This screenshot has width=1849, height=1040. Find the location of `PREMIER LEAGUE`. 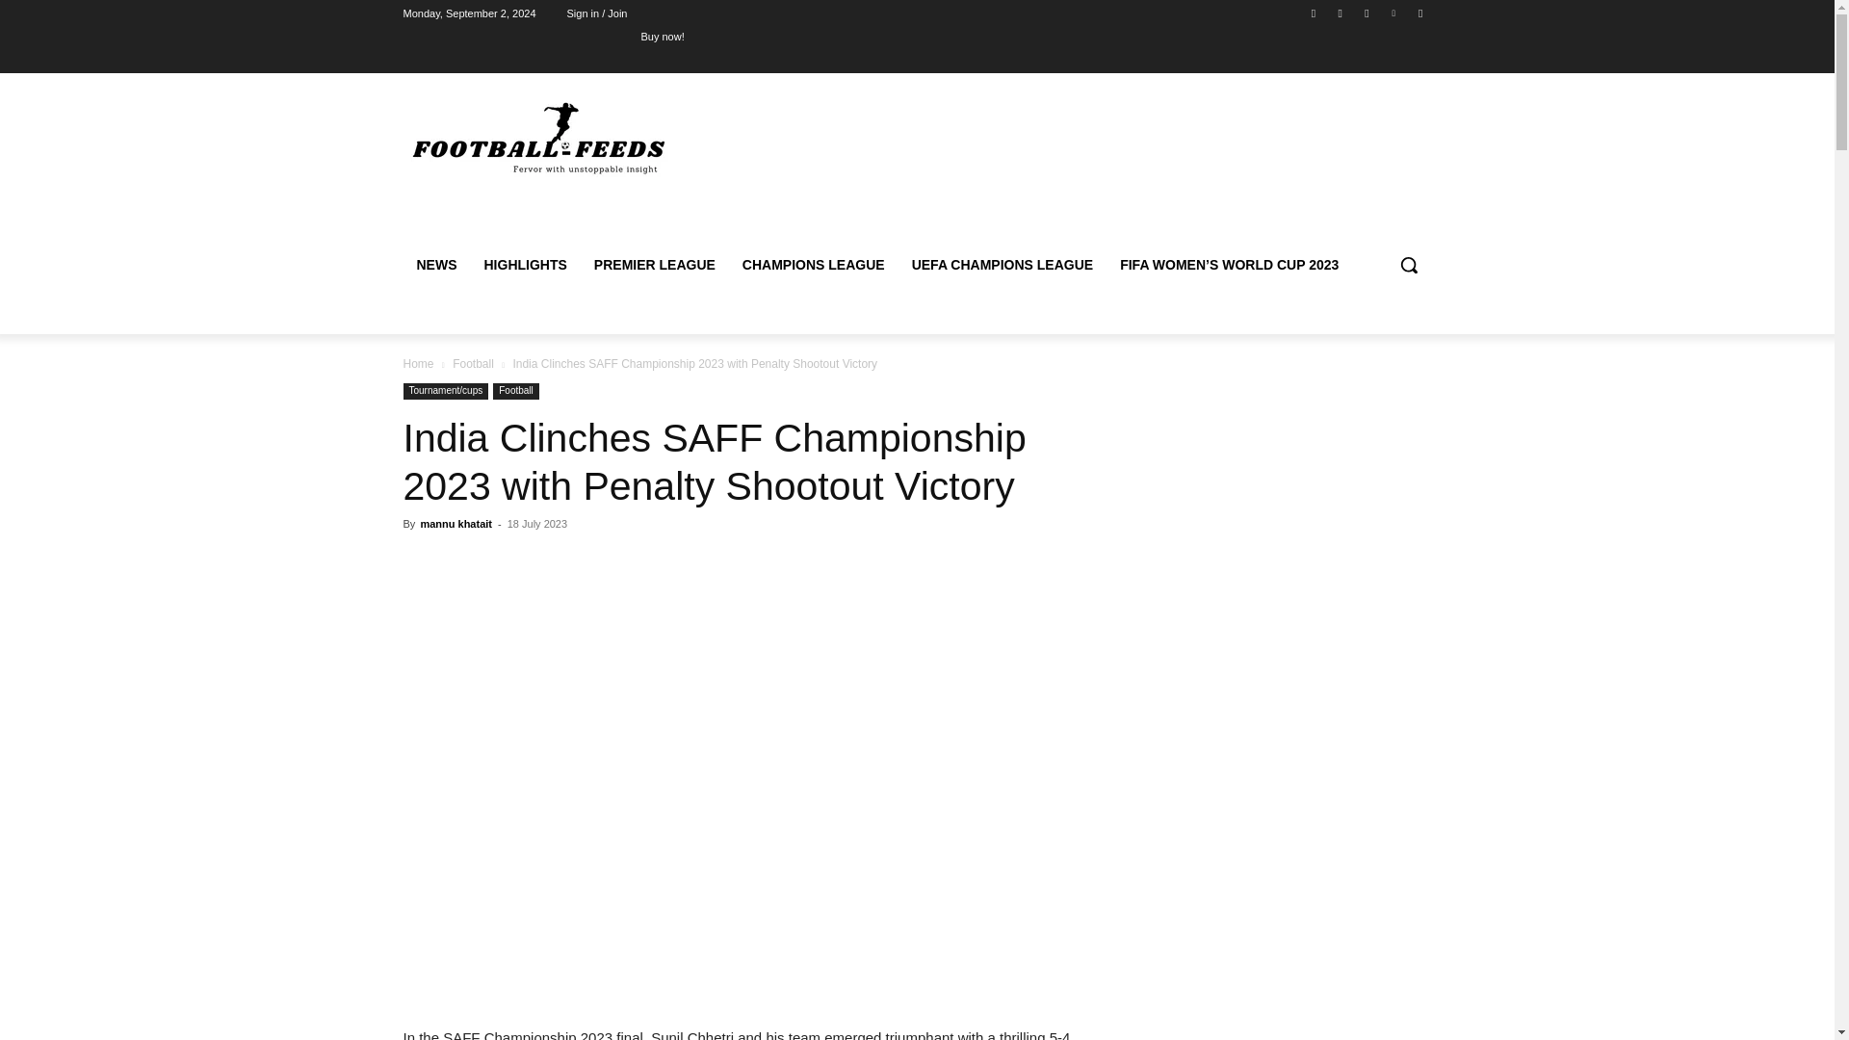

PREMIER LEAGUE is located at coordinates (654, 264).